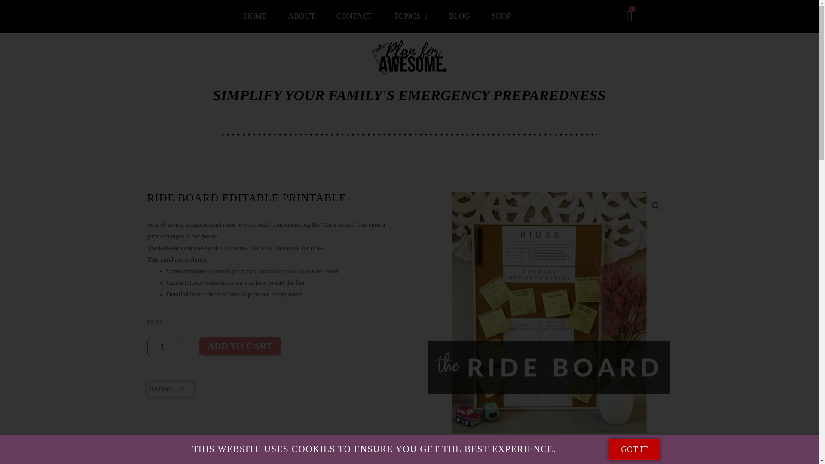 The width and height of the screenshot is (825, 464). What do you see at coordinates (165, 347) in the screenshot?
I see `1` at bounding box center [165, 347].